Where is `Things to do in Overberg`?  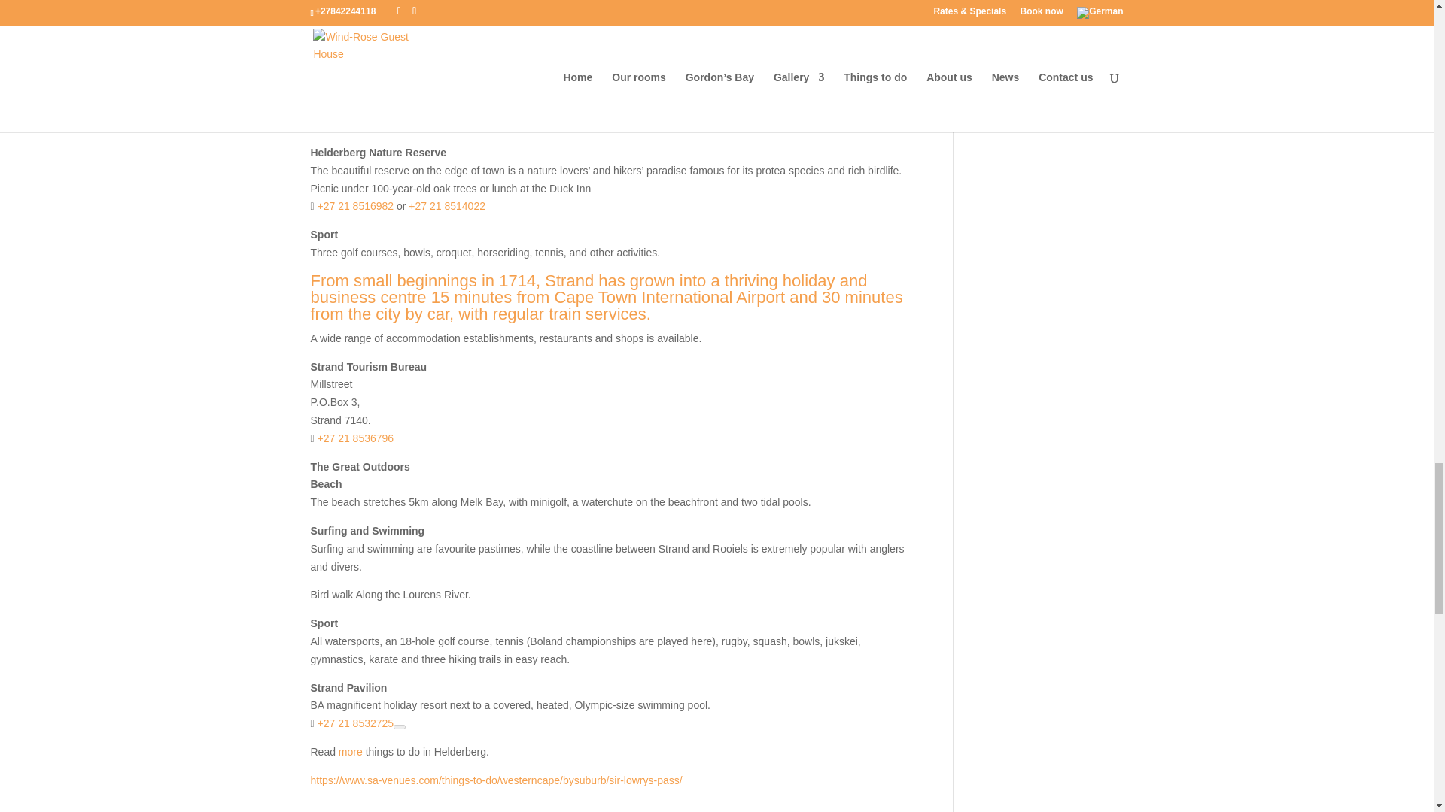
Things to do in Overberg is located at coordinates (350, 752).